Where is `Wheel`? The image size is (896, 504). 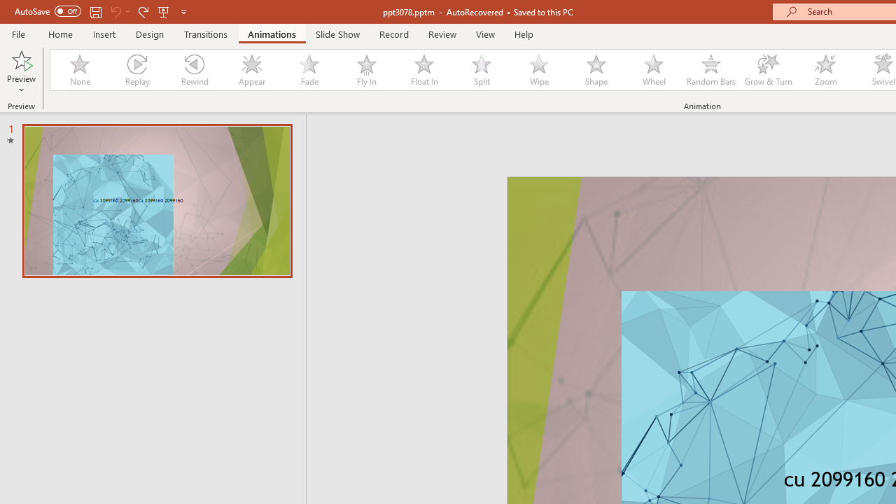
Wheel is located at coordinates (654, 70).